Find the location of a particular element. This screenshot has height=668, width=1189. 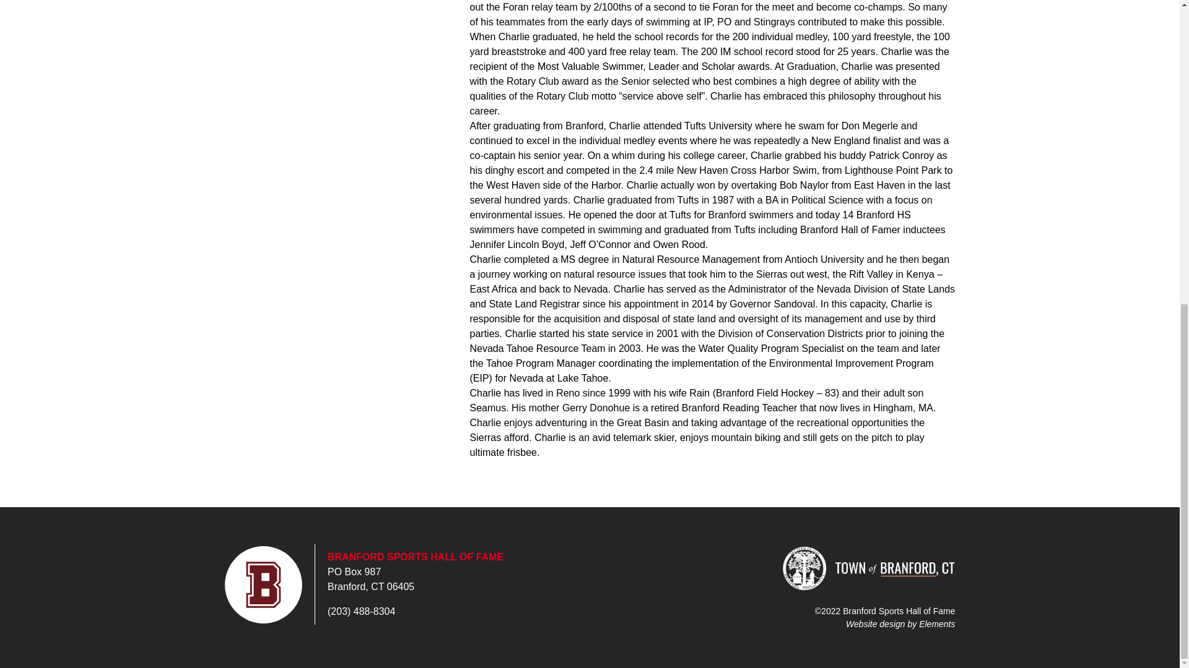

Elements is located at coordinates (936, 623).